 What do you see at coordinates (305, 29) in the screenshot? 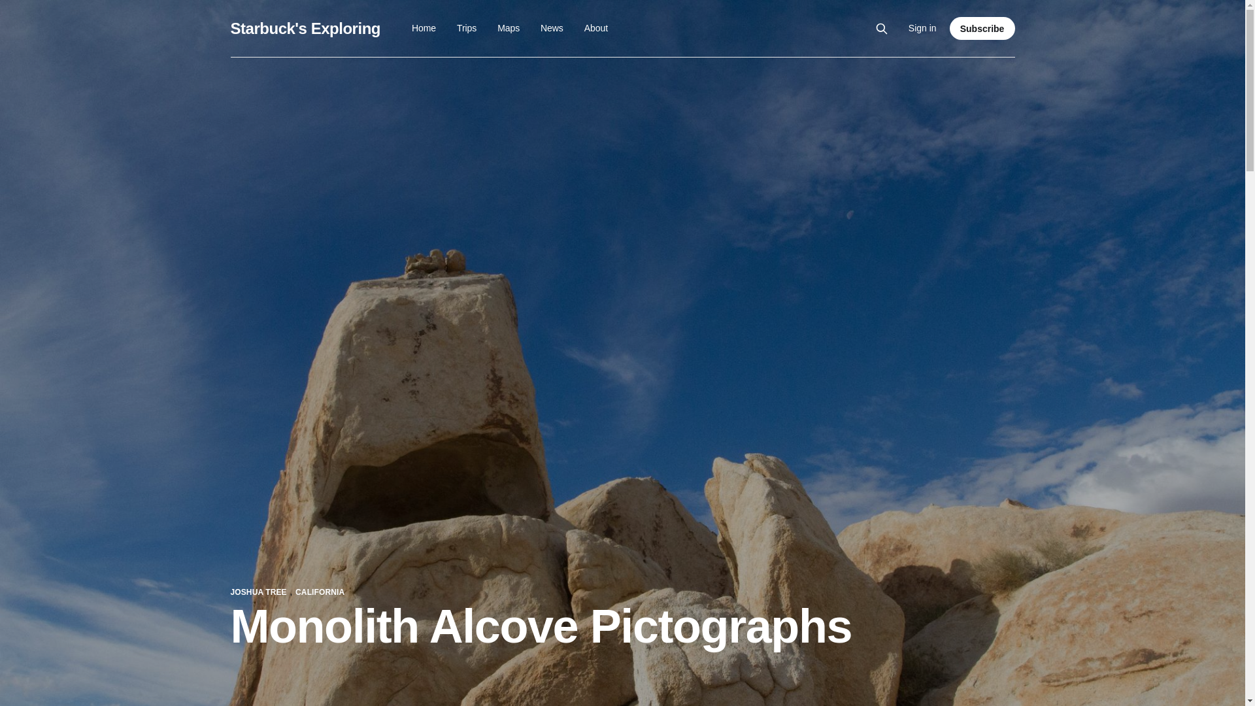
I see `Starbuck's Exploring` at bounding box center [305, 29].